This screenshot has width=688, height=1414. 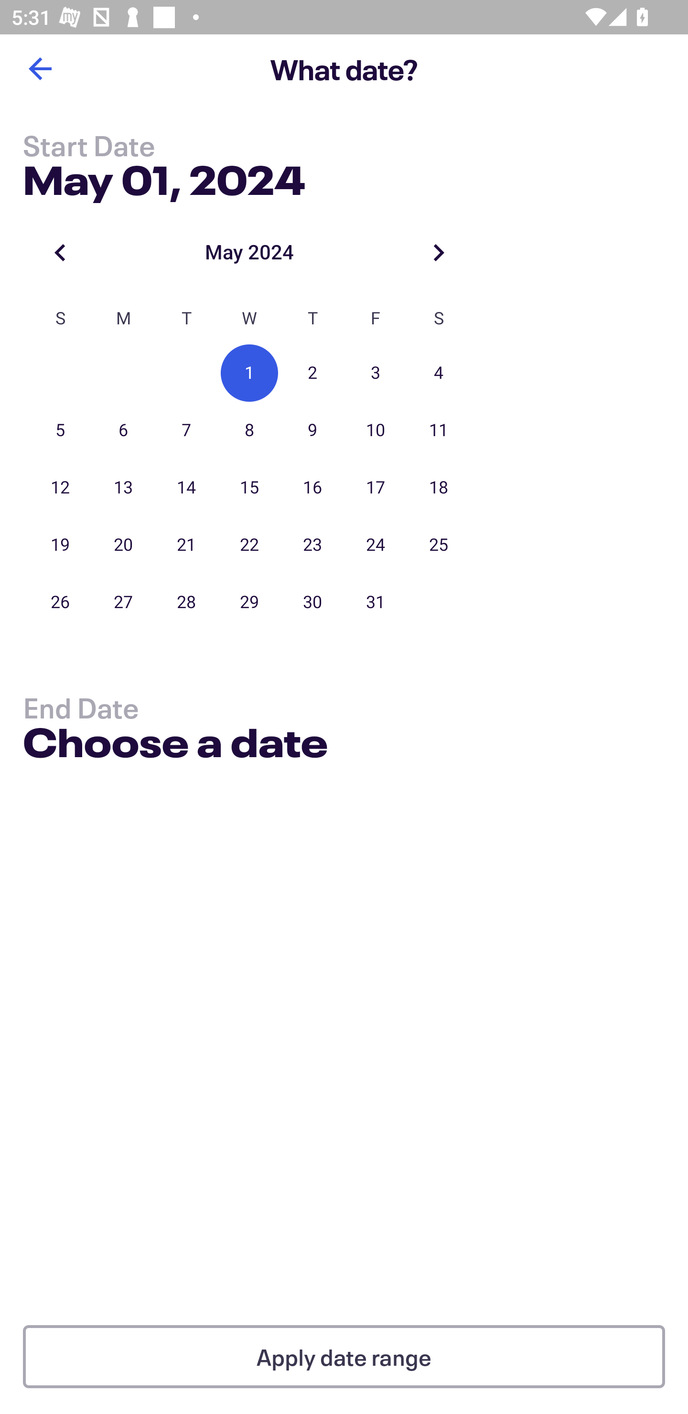 I want to click on 14 14 May 2024, so click(x=186, y=488).